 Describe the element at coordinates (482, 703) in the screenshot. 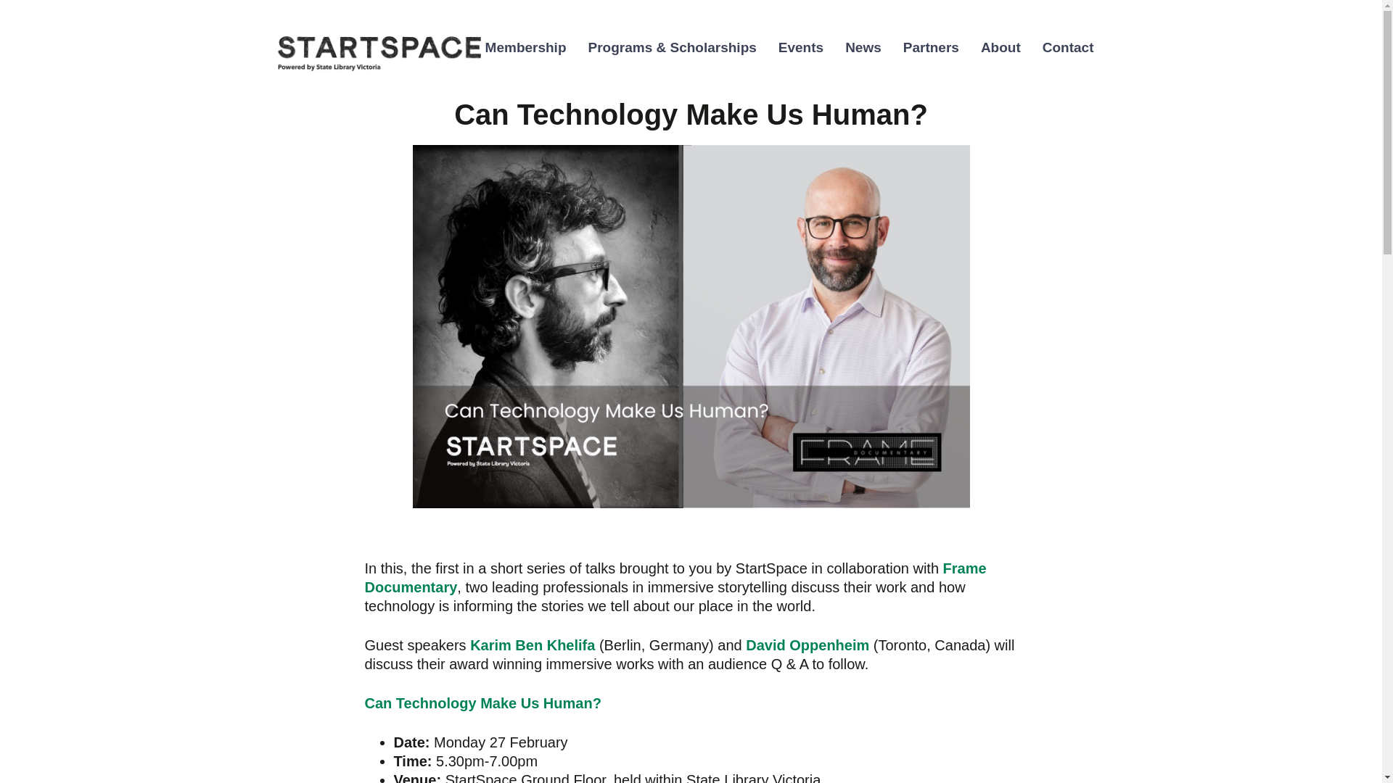

I see `Can Technology Make Us Human?` at that location.